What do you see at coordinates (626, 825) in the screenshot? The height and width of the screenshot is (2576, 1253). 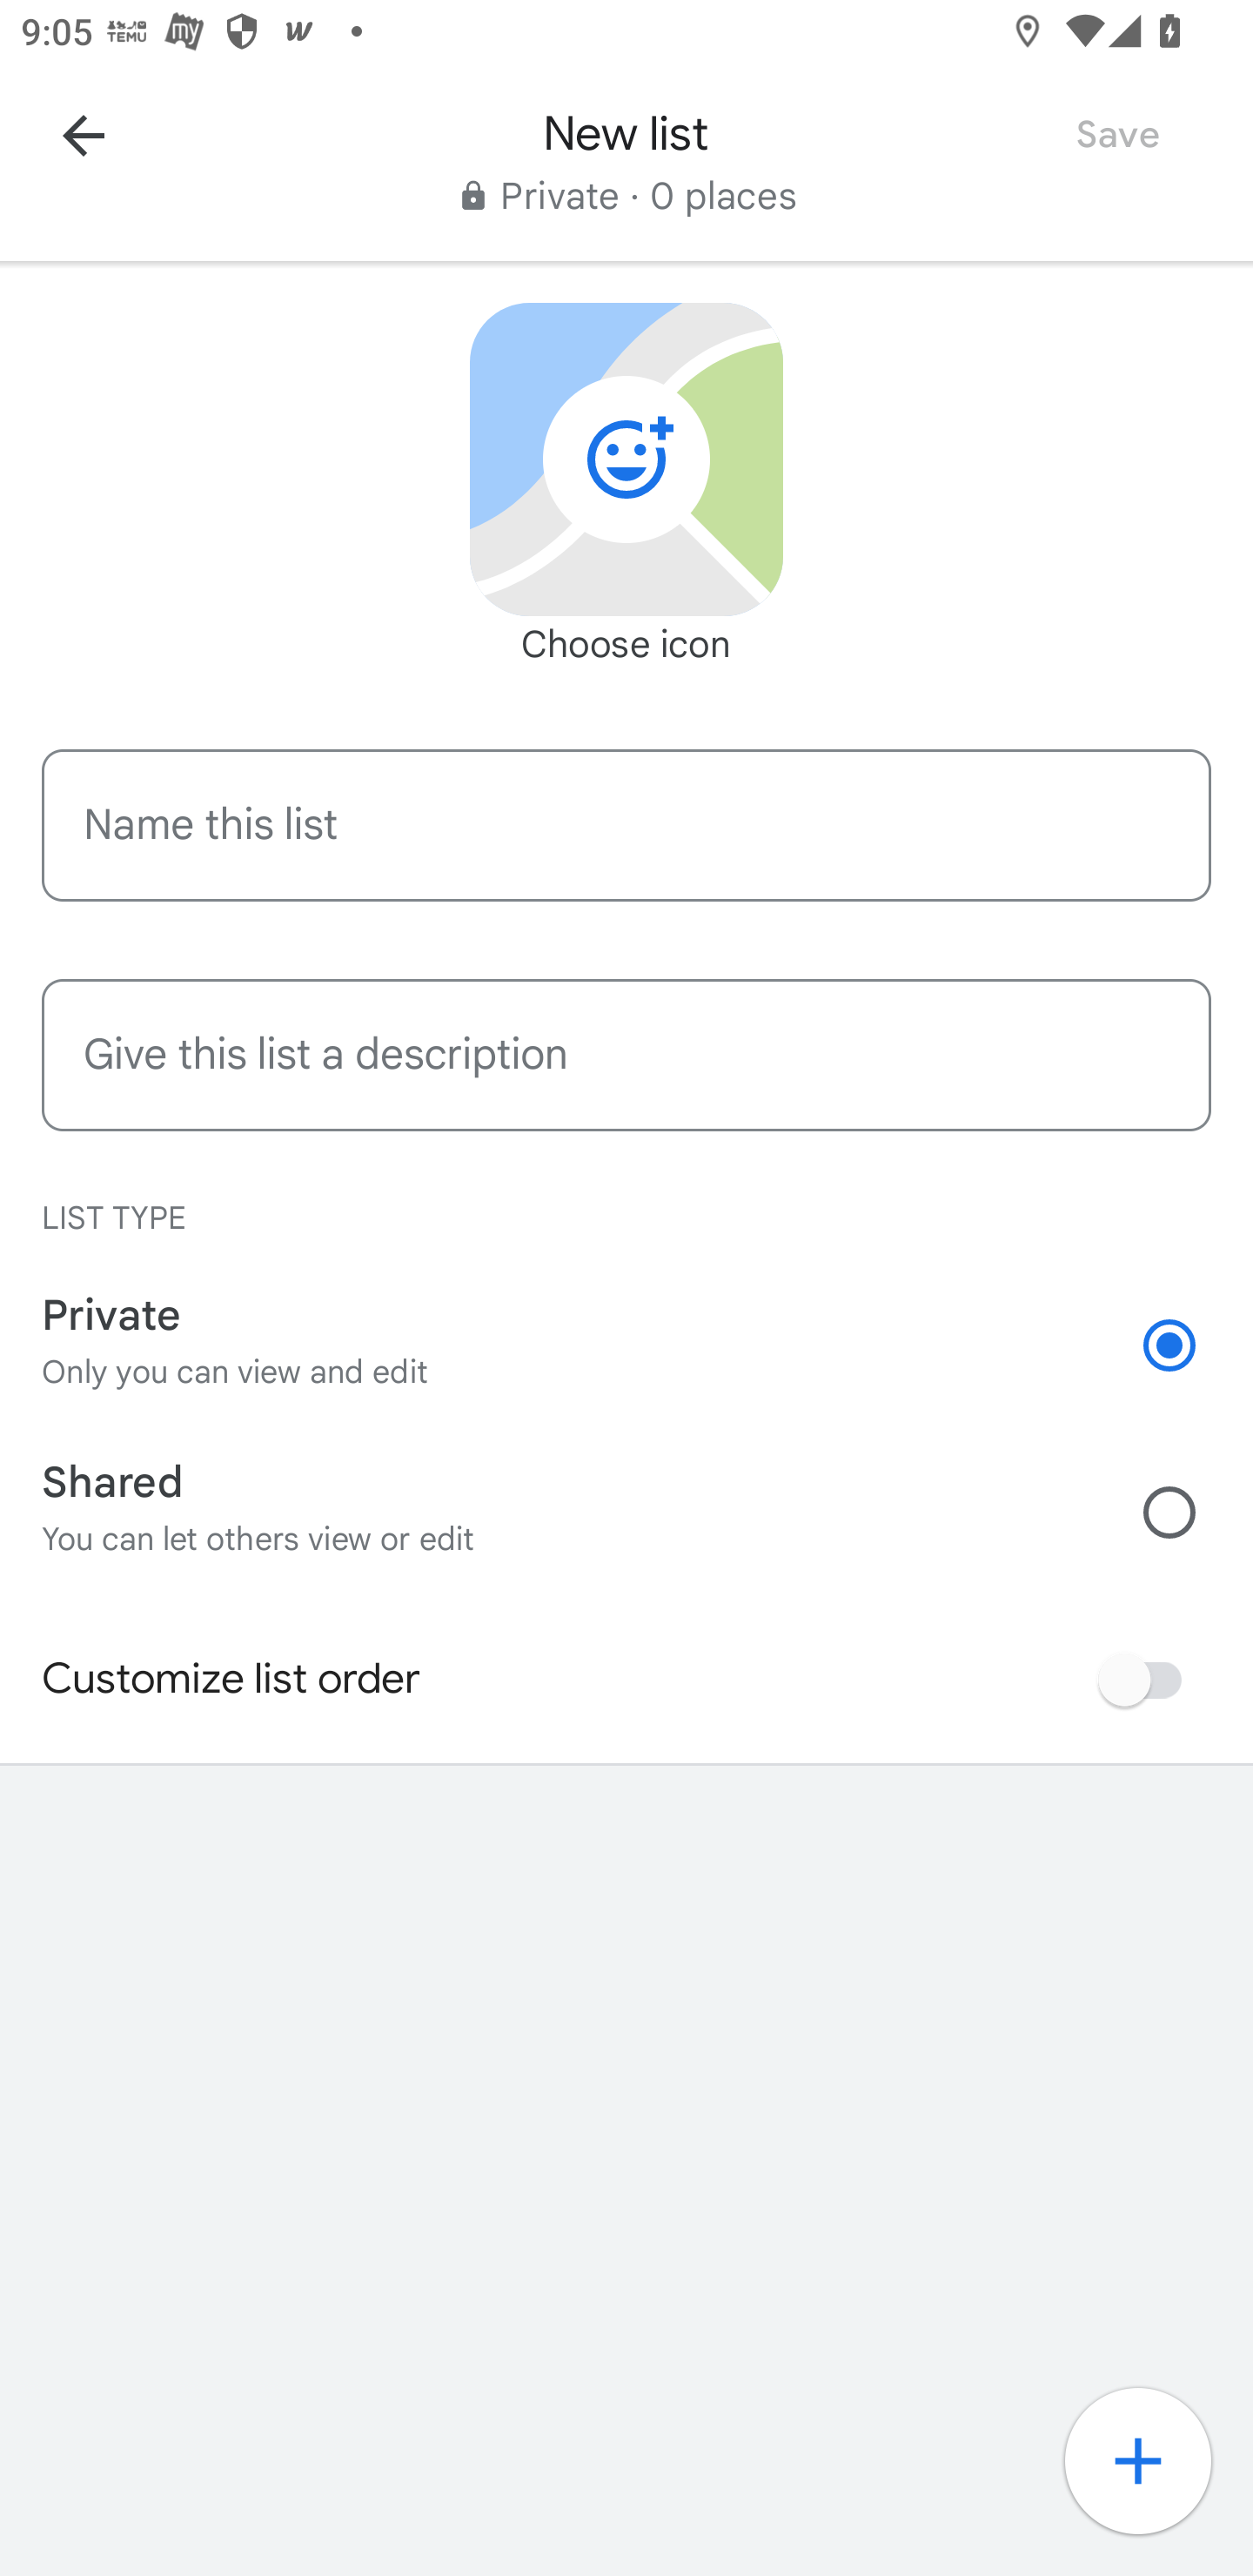 I see `Name this list` at bounding box center [626, 825].